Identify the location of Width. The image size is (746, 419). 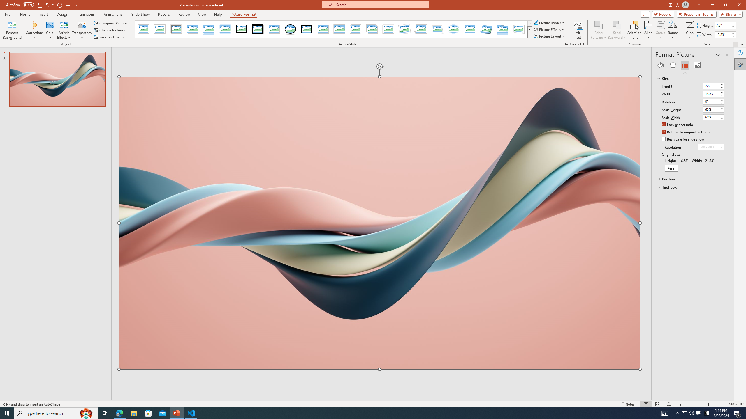
(711, 94).